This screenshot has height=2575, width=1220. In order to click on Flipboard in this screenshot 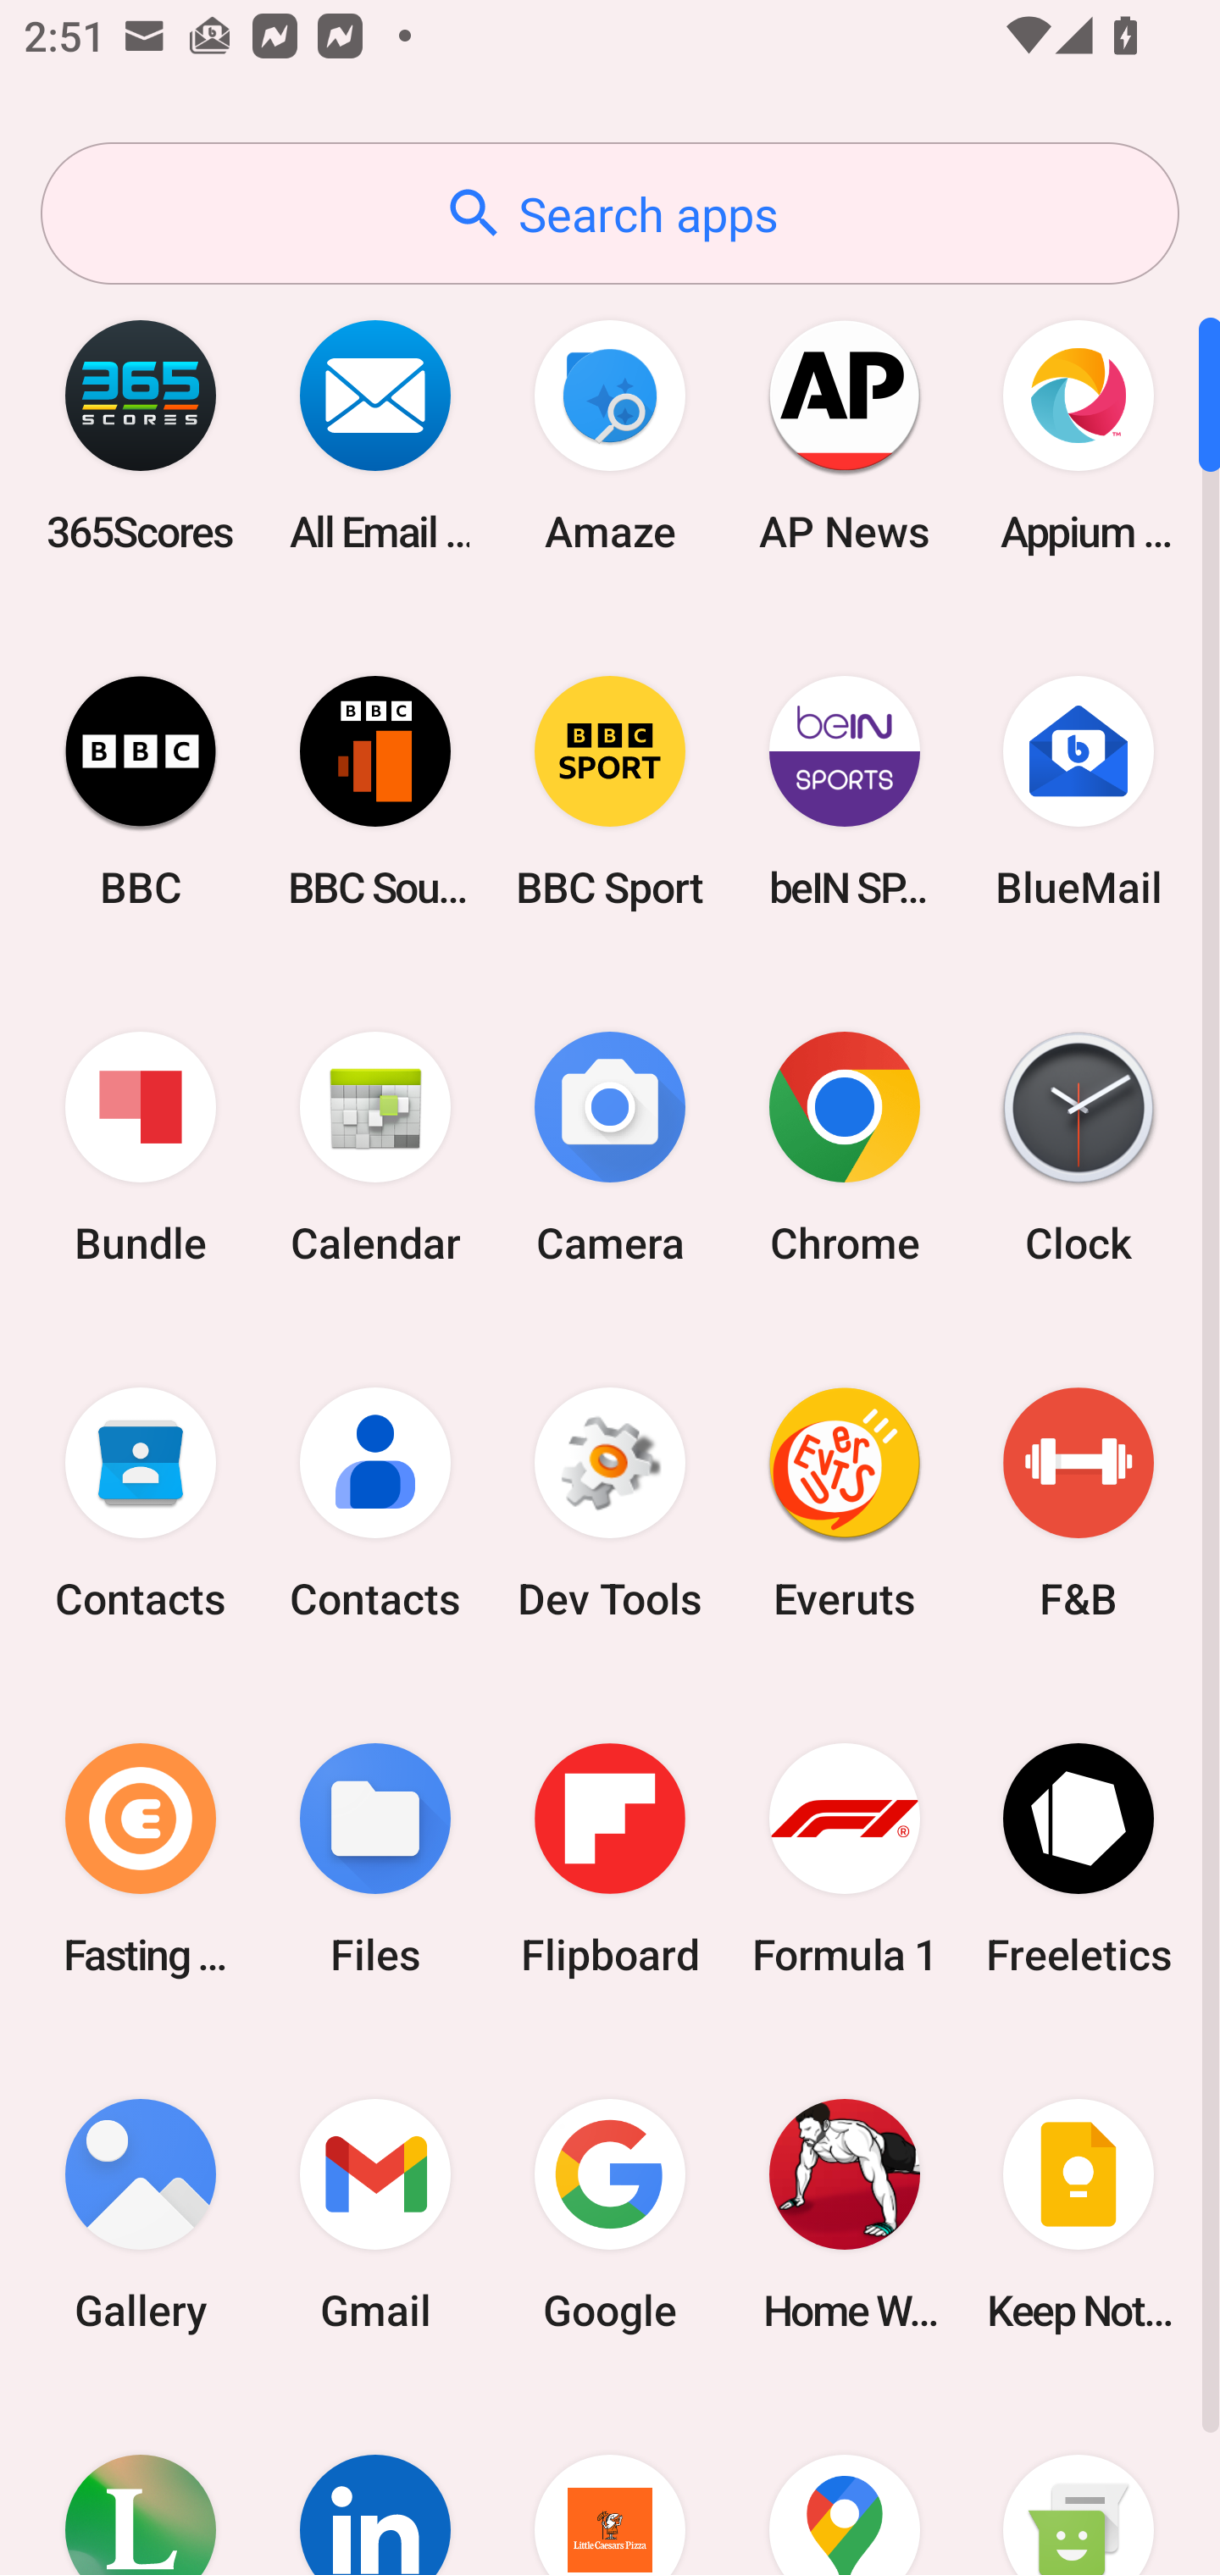, I will do `click(610, 1858)`.